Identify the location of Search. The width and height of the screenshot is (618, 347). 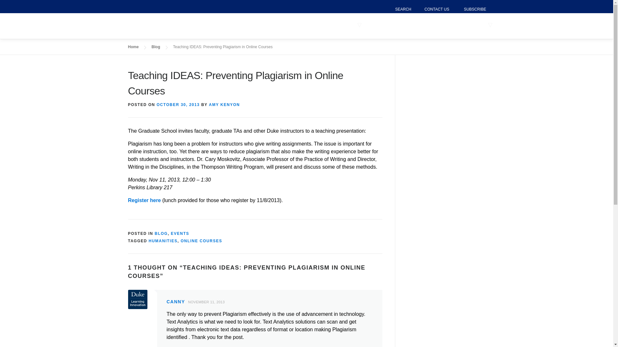
(403, 9).